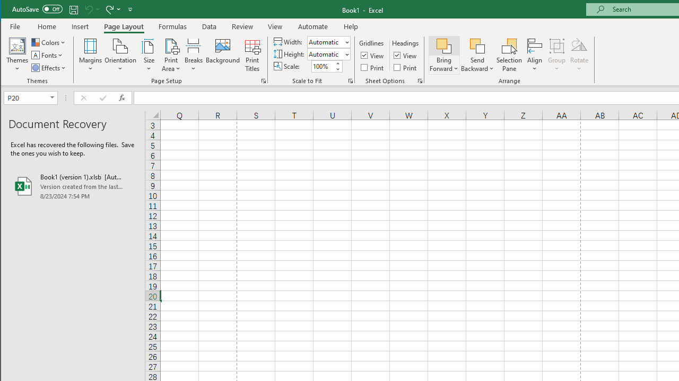 Image resolution: width=679 pixels, height=381 pixels. Describe the element at coordinates (73, 186) in the screenshot. I see `Book1 (version 1).xlsb  [AutoRecovered]` at that location.